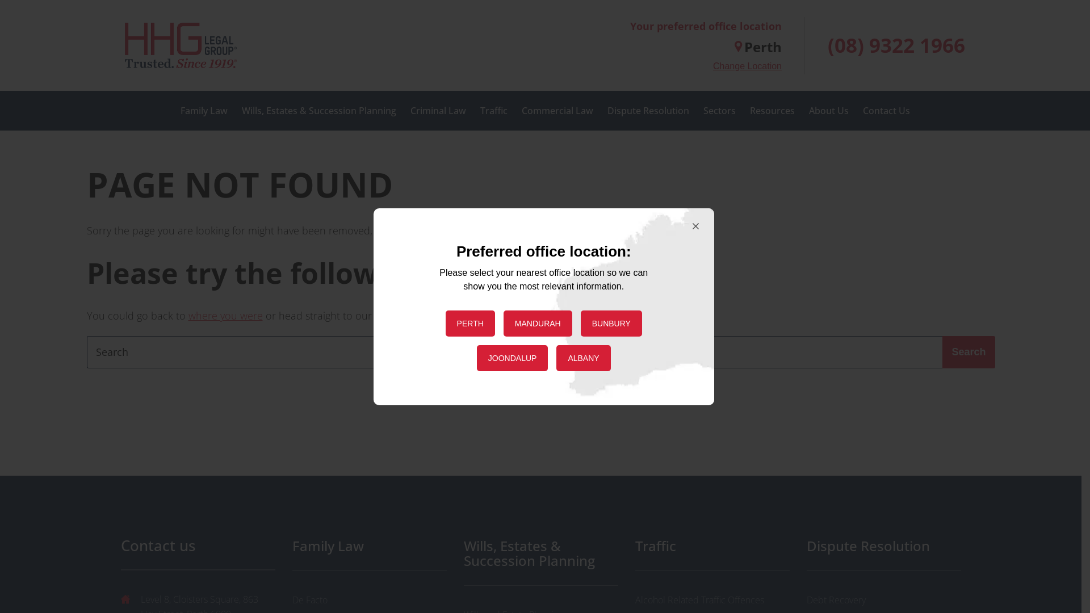 This screenshot has width=1090, height=613. I want to click on Dispute Resolution, so click(883, 546).